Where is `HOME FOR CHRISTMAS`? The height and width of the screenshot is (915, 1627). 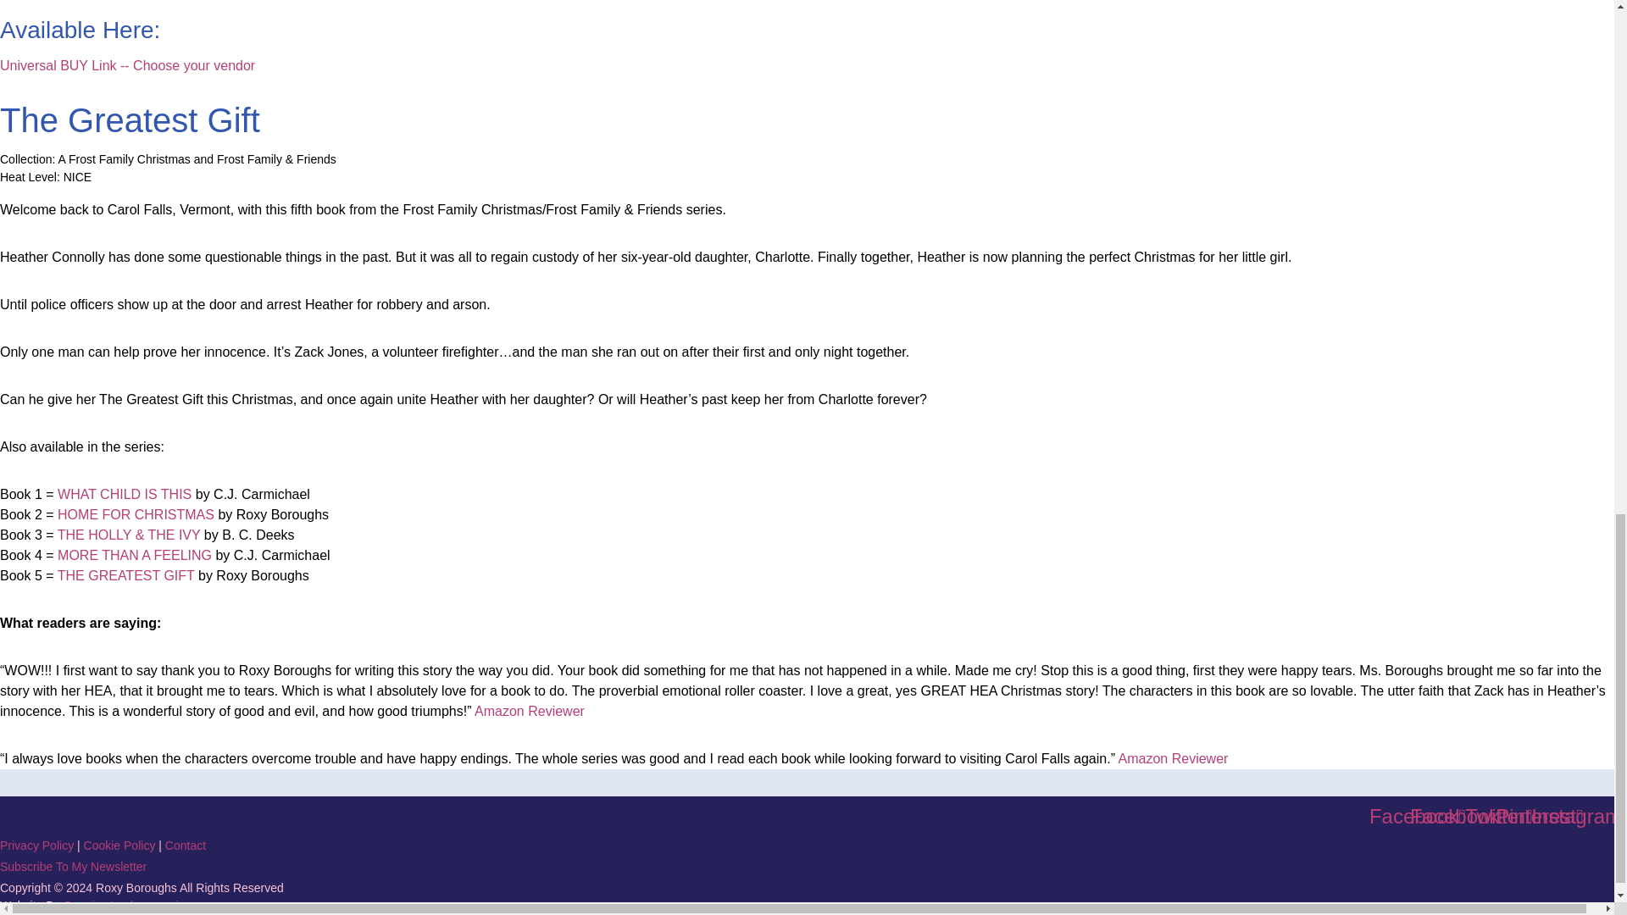 HOME FOR CHRISTMAS is located at coordinates (136, 514).